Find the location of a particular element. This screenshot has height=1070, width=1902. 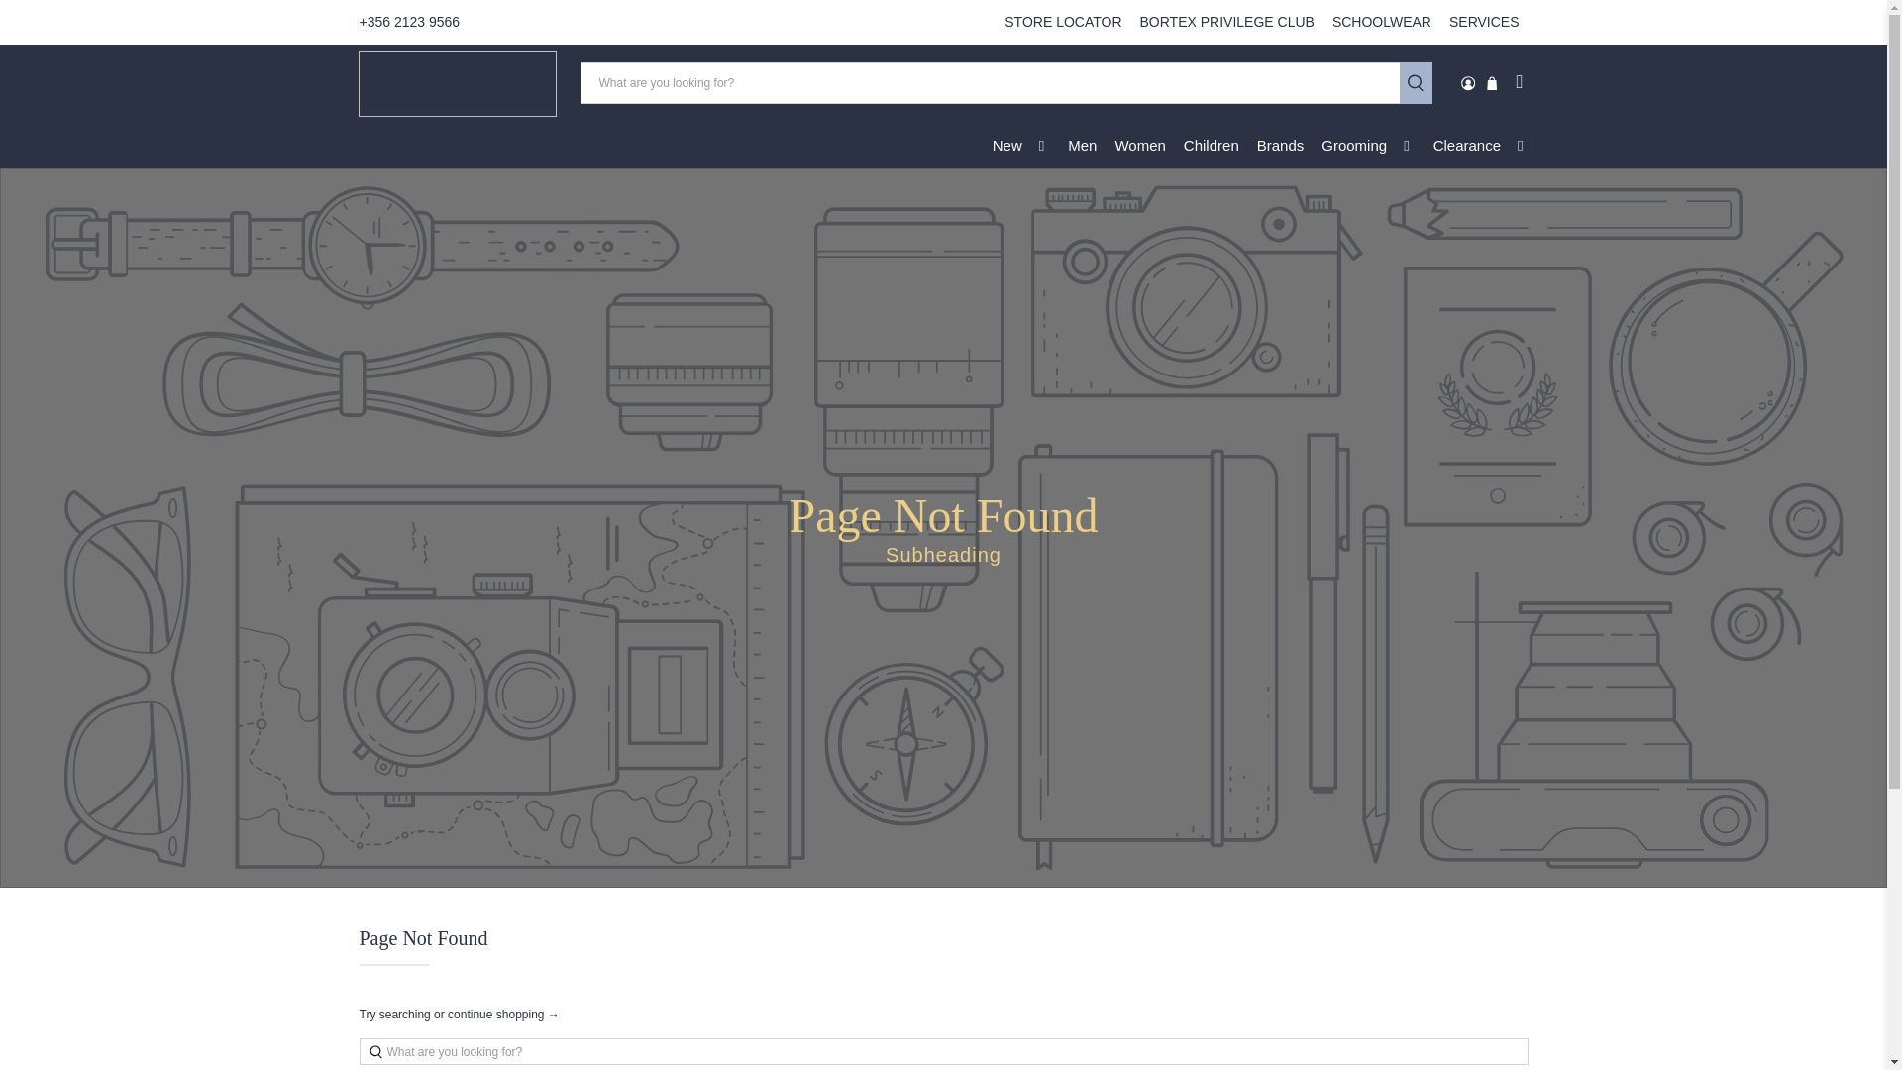

STORE LOCATOR is located at coordinates (1062, 22).